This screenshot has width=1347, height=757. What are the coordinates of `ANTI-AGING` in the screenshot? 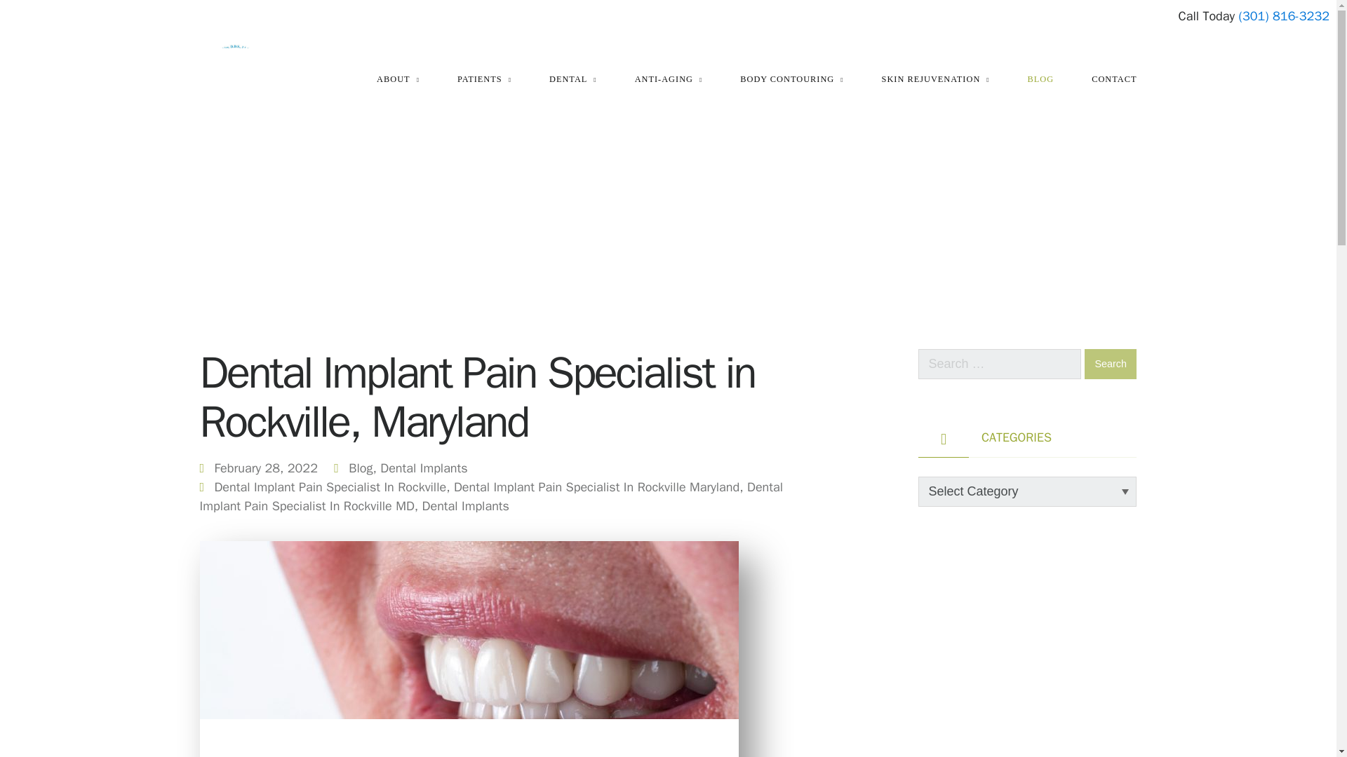 It's located at (669, 79).